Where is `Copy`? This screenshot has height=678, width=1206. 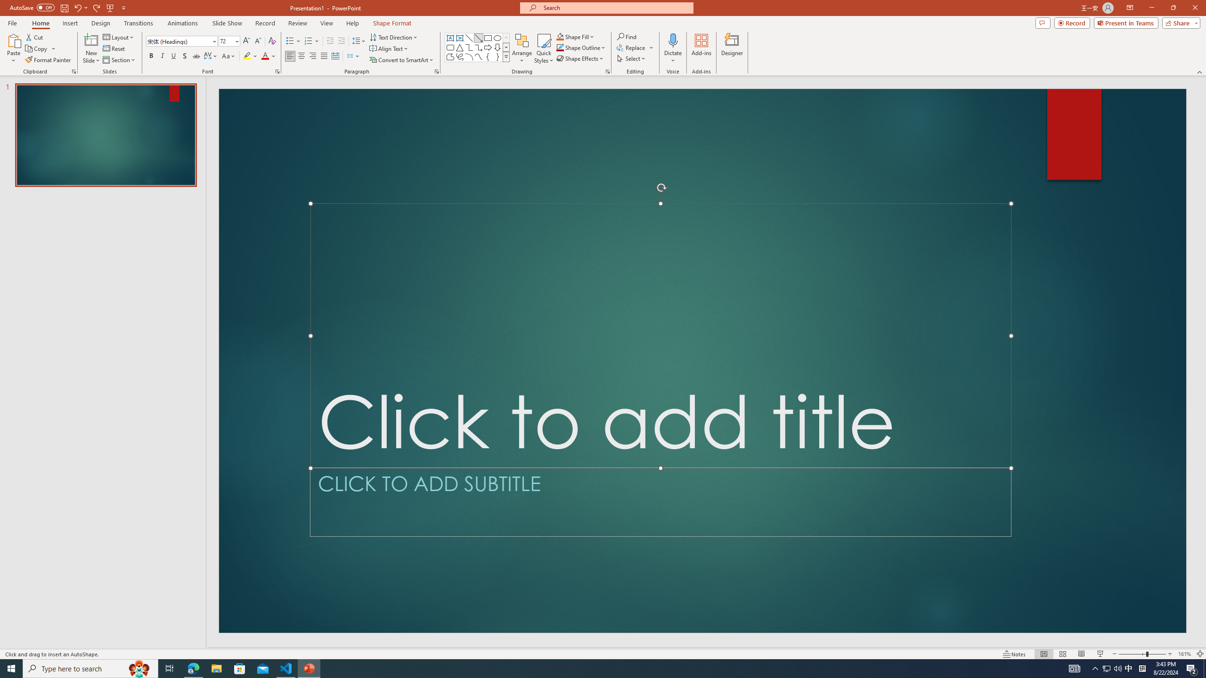 Copy is located at coordinates (41, 49).